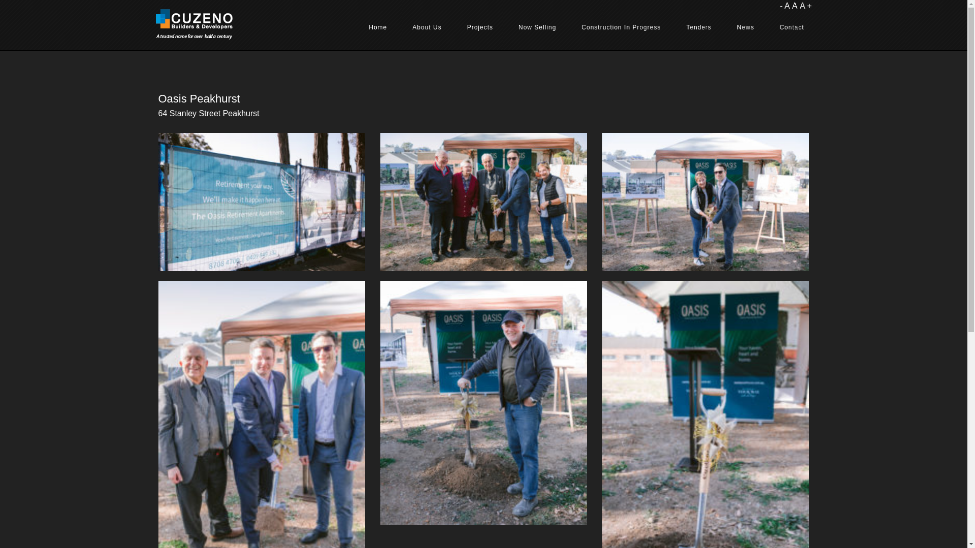 The image size is (975, 548). Describe the element at coordinates (378, 27) in the screenshot. I see `Home` at that location.